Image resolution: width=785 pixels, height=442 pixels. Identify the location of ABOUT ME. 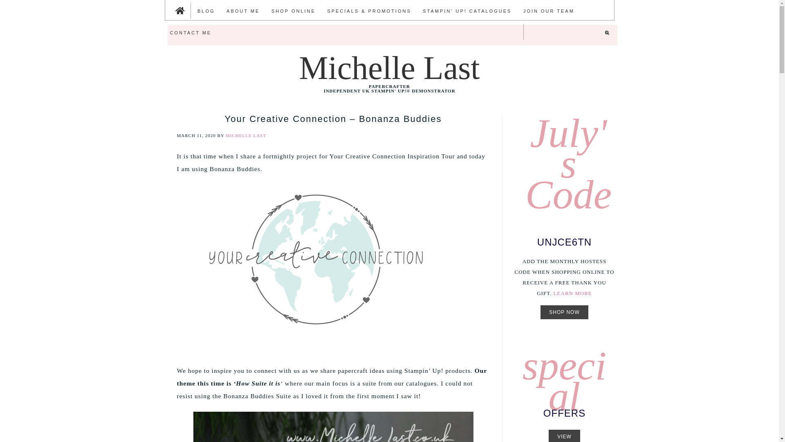
(243, 11).